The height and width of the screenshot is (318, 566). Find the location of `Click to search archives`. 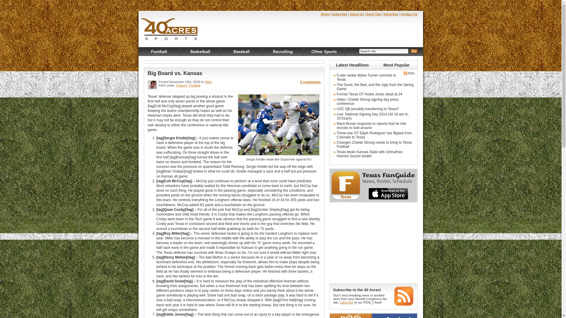

Click to search archives is located at coordinates (414, 51).